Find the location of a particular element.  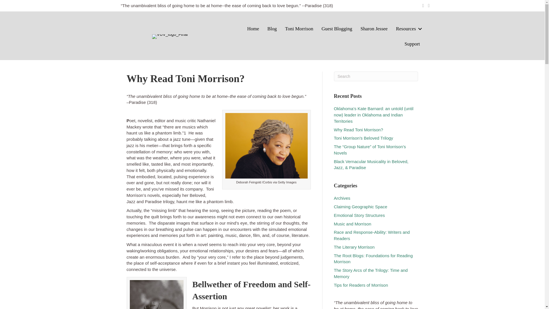

Music and Morrison is located at coordinates (353, 224).